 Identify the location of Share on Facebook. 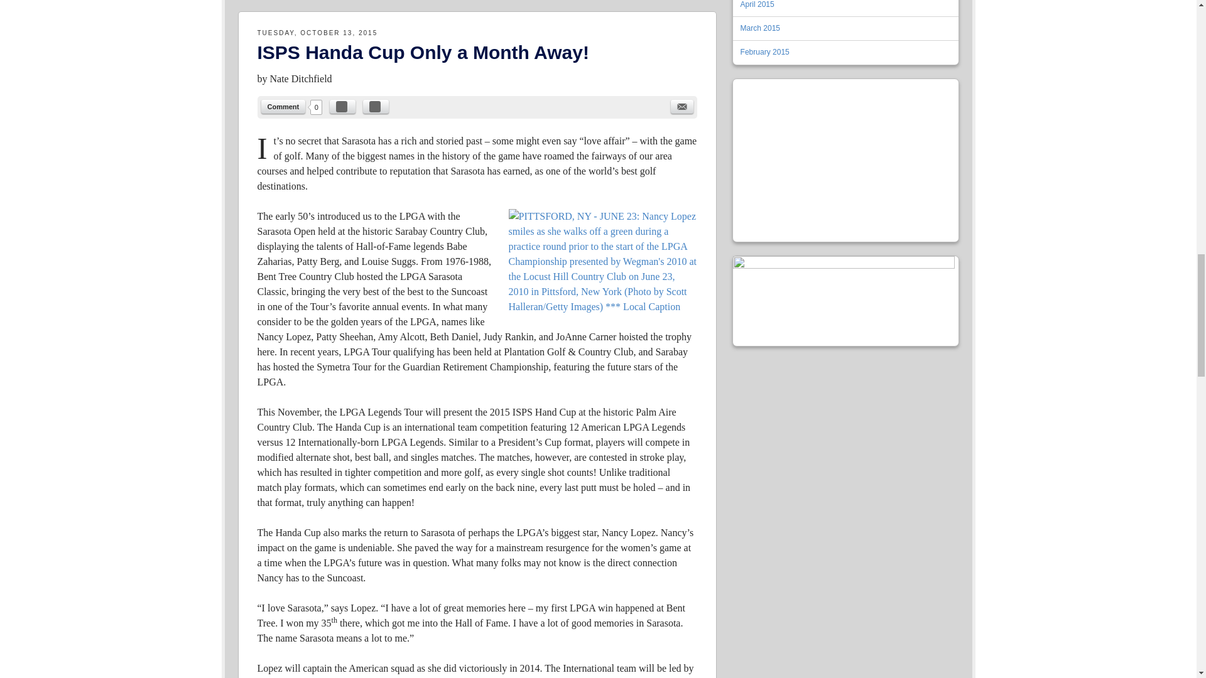
(342, 107).